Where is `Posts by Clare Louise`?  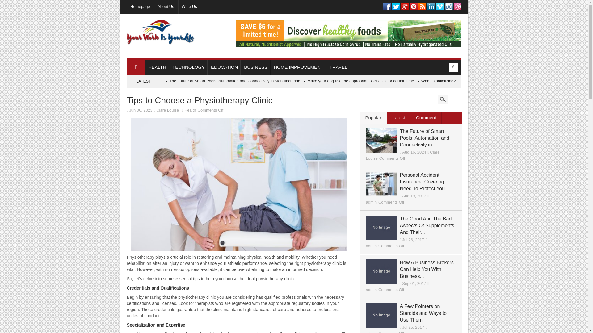
Posts by Clare Louise is located at coordinates (402, 155).